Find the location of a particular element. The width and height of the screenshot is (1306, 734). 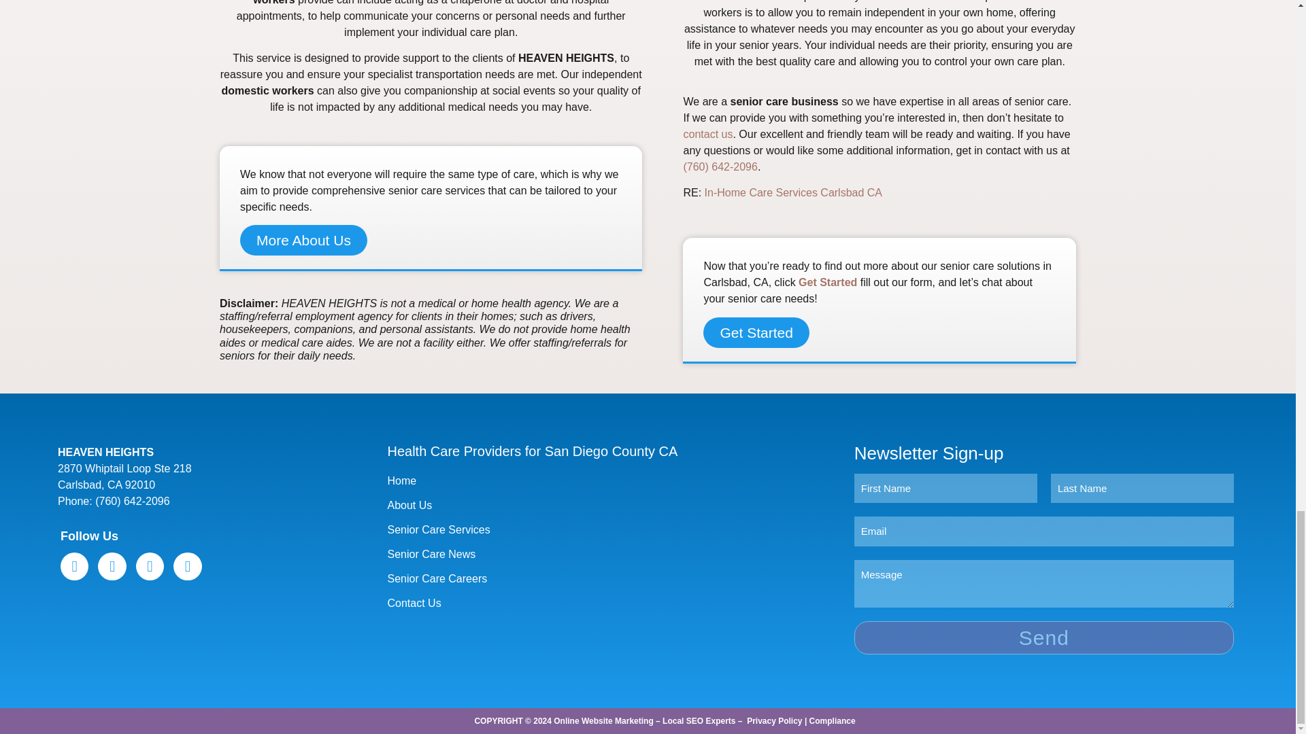

Online Website Marketing - Local SEO Experts is located at coordinates (644, 721).